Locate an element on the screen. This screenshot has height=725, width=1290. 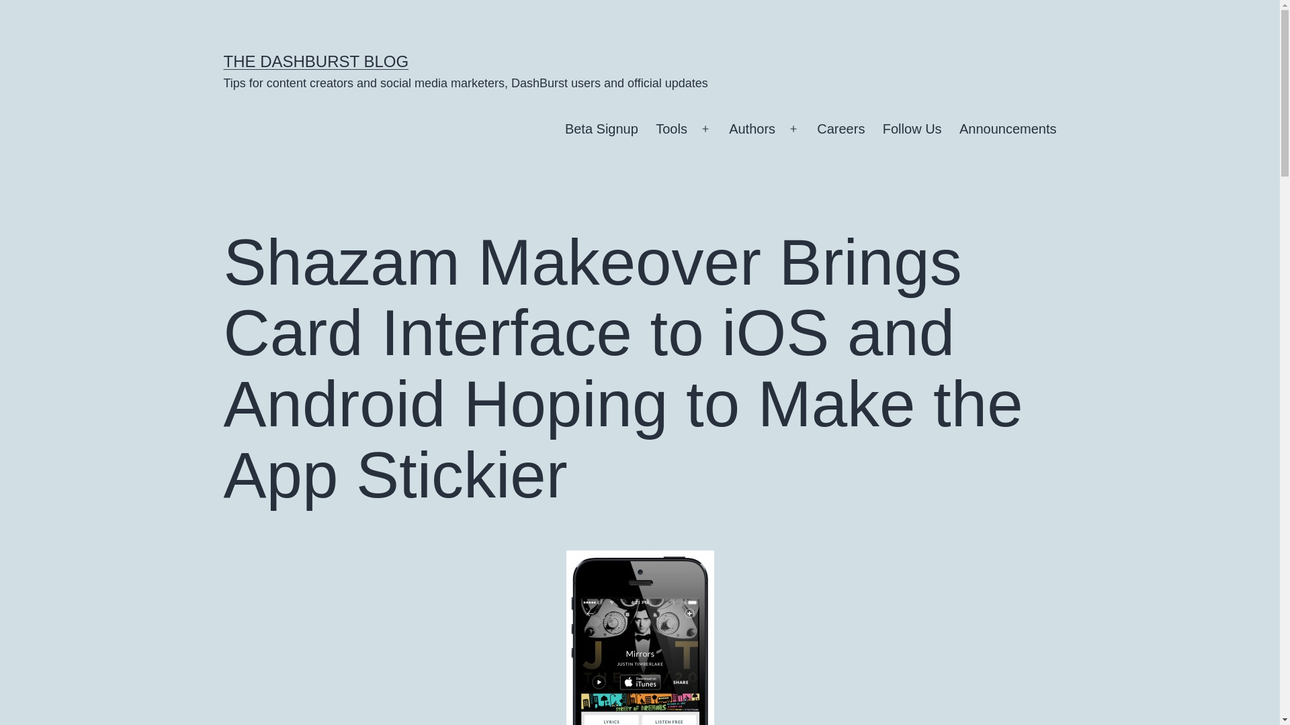
THE DASHBURST BLOG is located at coordinates (316, 60).